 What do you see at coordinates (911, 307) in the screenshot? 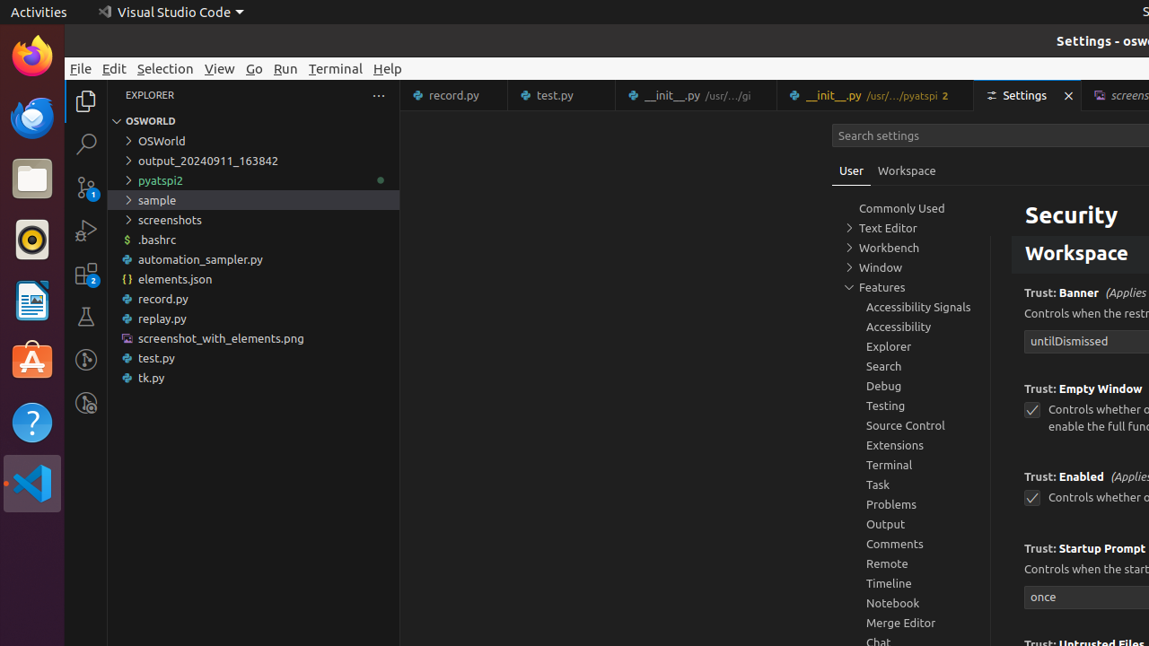
I see `Accessibility Signals, group` at bounding box center [911, 307].